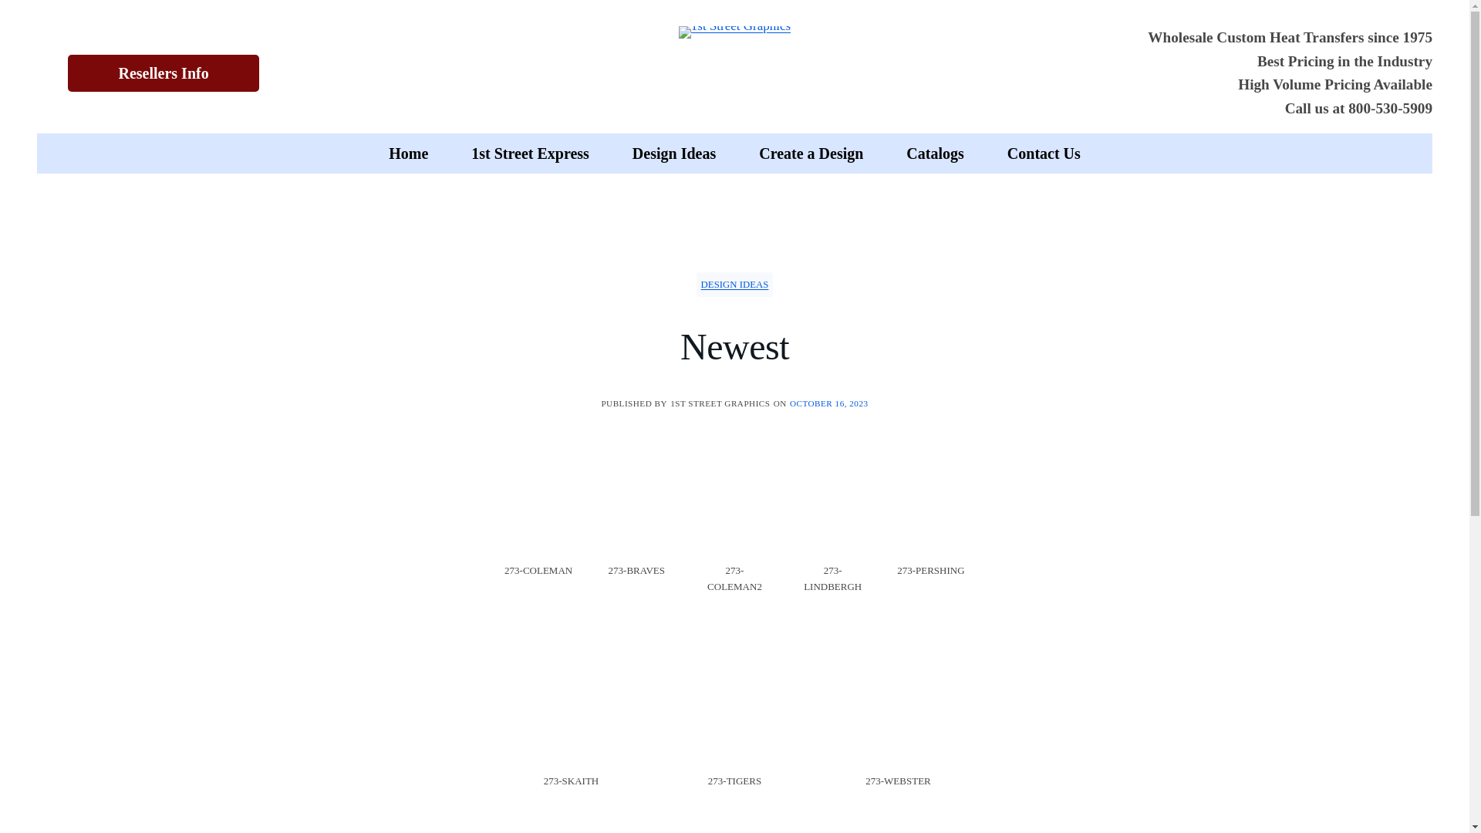 This screenshot has height=833, width=1481. Describe the element at coordinates (935, 153) in the screenshot. I see `Catalogs` at that location.